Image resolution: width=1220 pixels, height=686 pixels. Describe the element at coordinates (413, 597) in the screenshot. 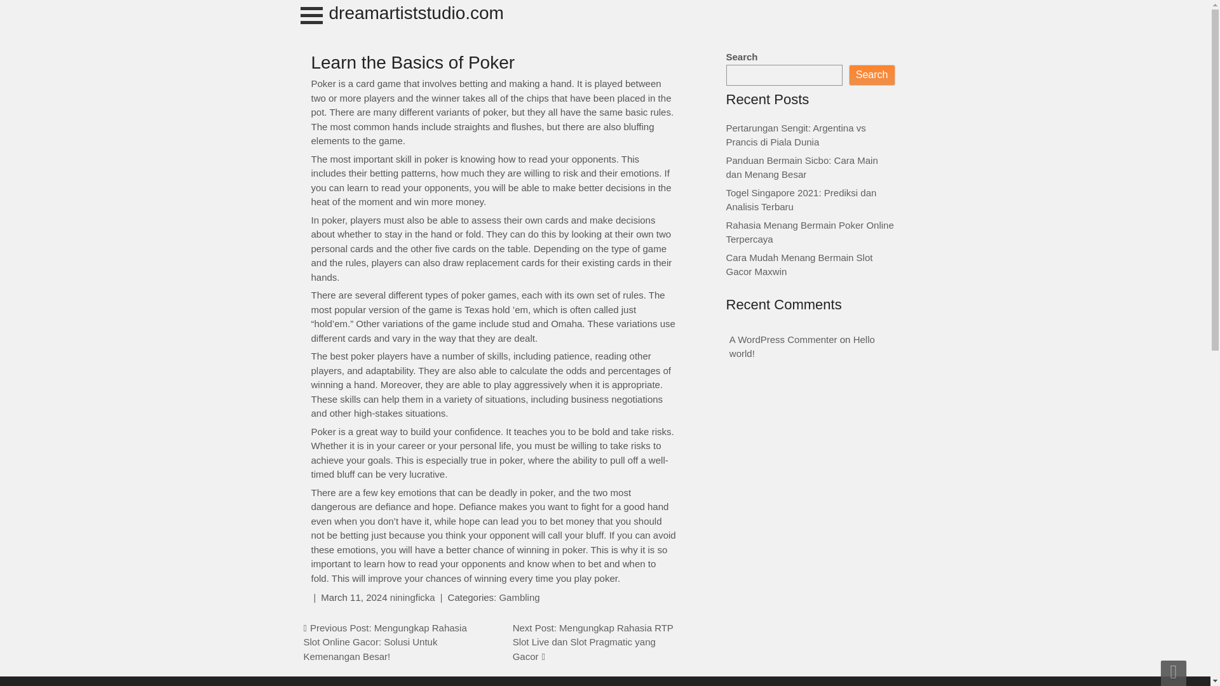

I see `niningficka` at that location.